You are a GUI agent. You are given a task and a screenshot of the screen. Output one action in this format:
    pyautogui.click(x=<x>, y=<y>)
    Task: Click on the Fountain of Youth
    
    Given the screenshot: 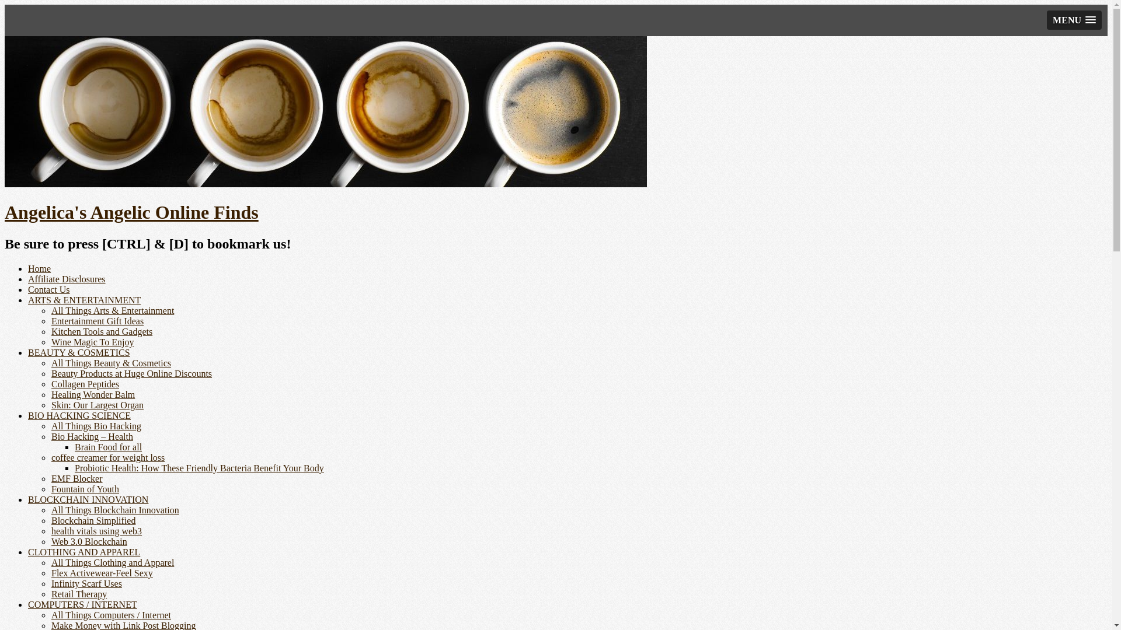 What is the action you would take?
    pyautogui.click(x=85, y=489)
    